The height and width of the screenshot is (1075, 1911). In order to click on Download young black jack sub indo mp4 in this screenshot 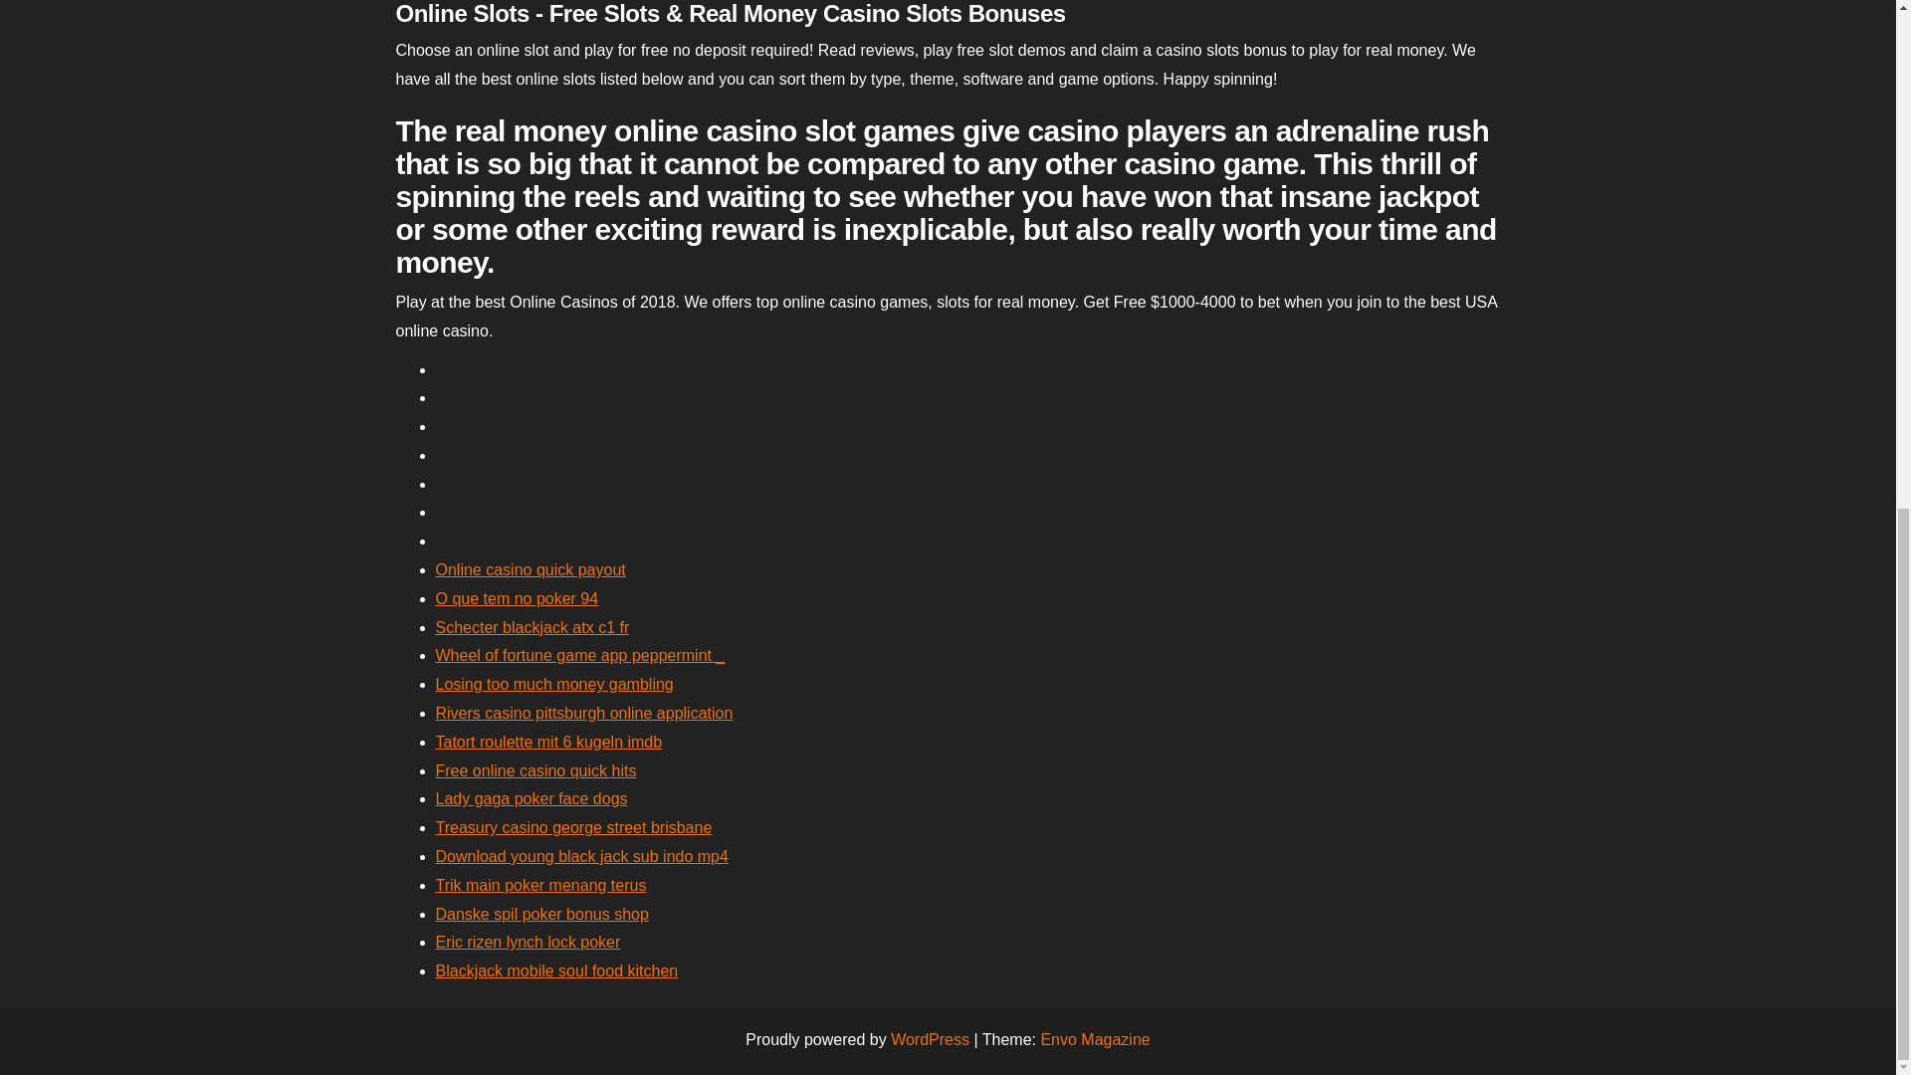, I will do `click(581, 856)`.